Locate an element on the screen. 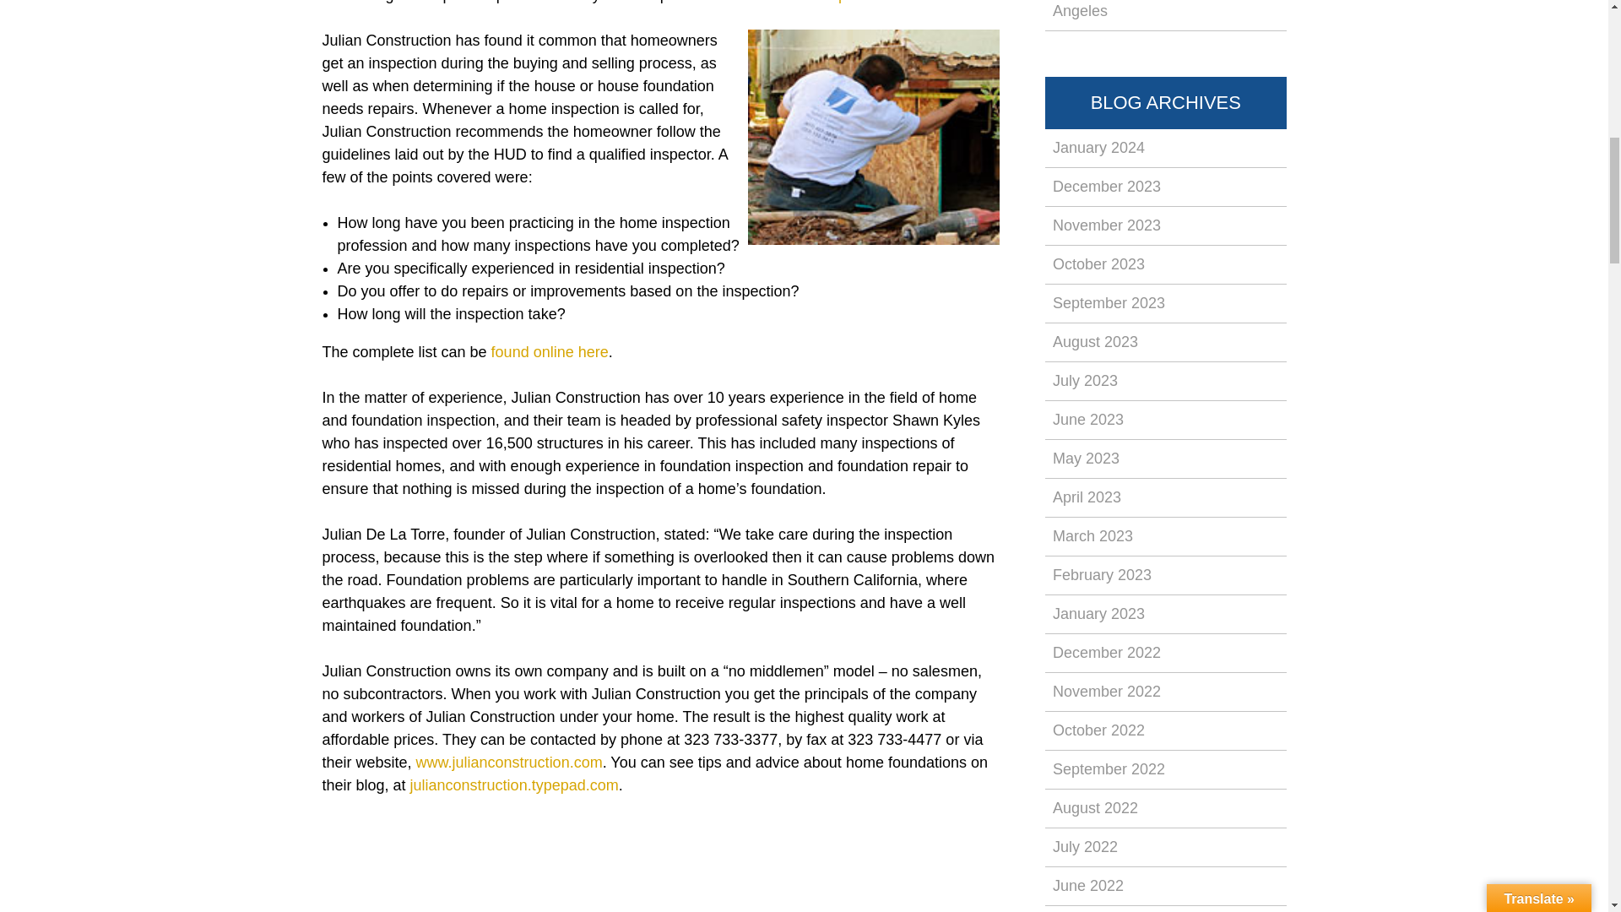 This screenshot has width=1621, height=912. julianconstruction.typepad.com is located at coordinates (514, 785).